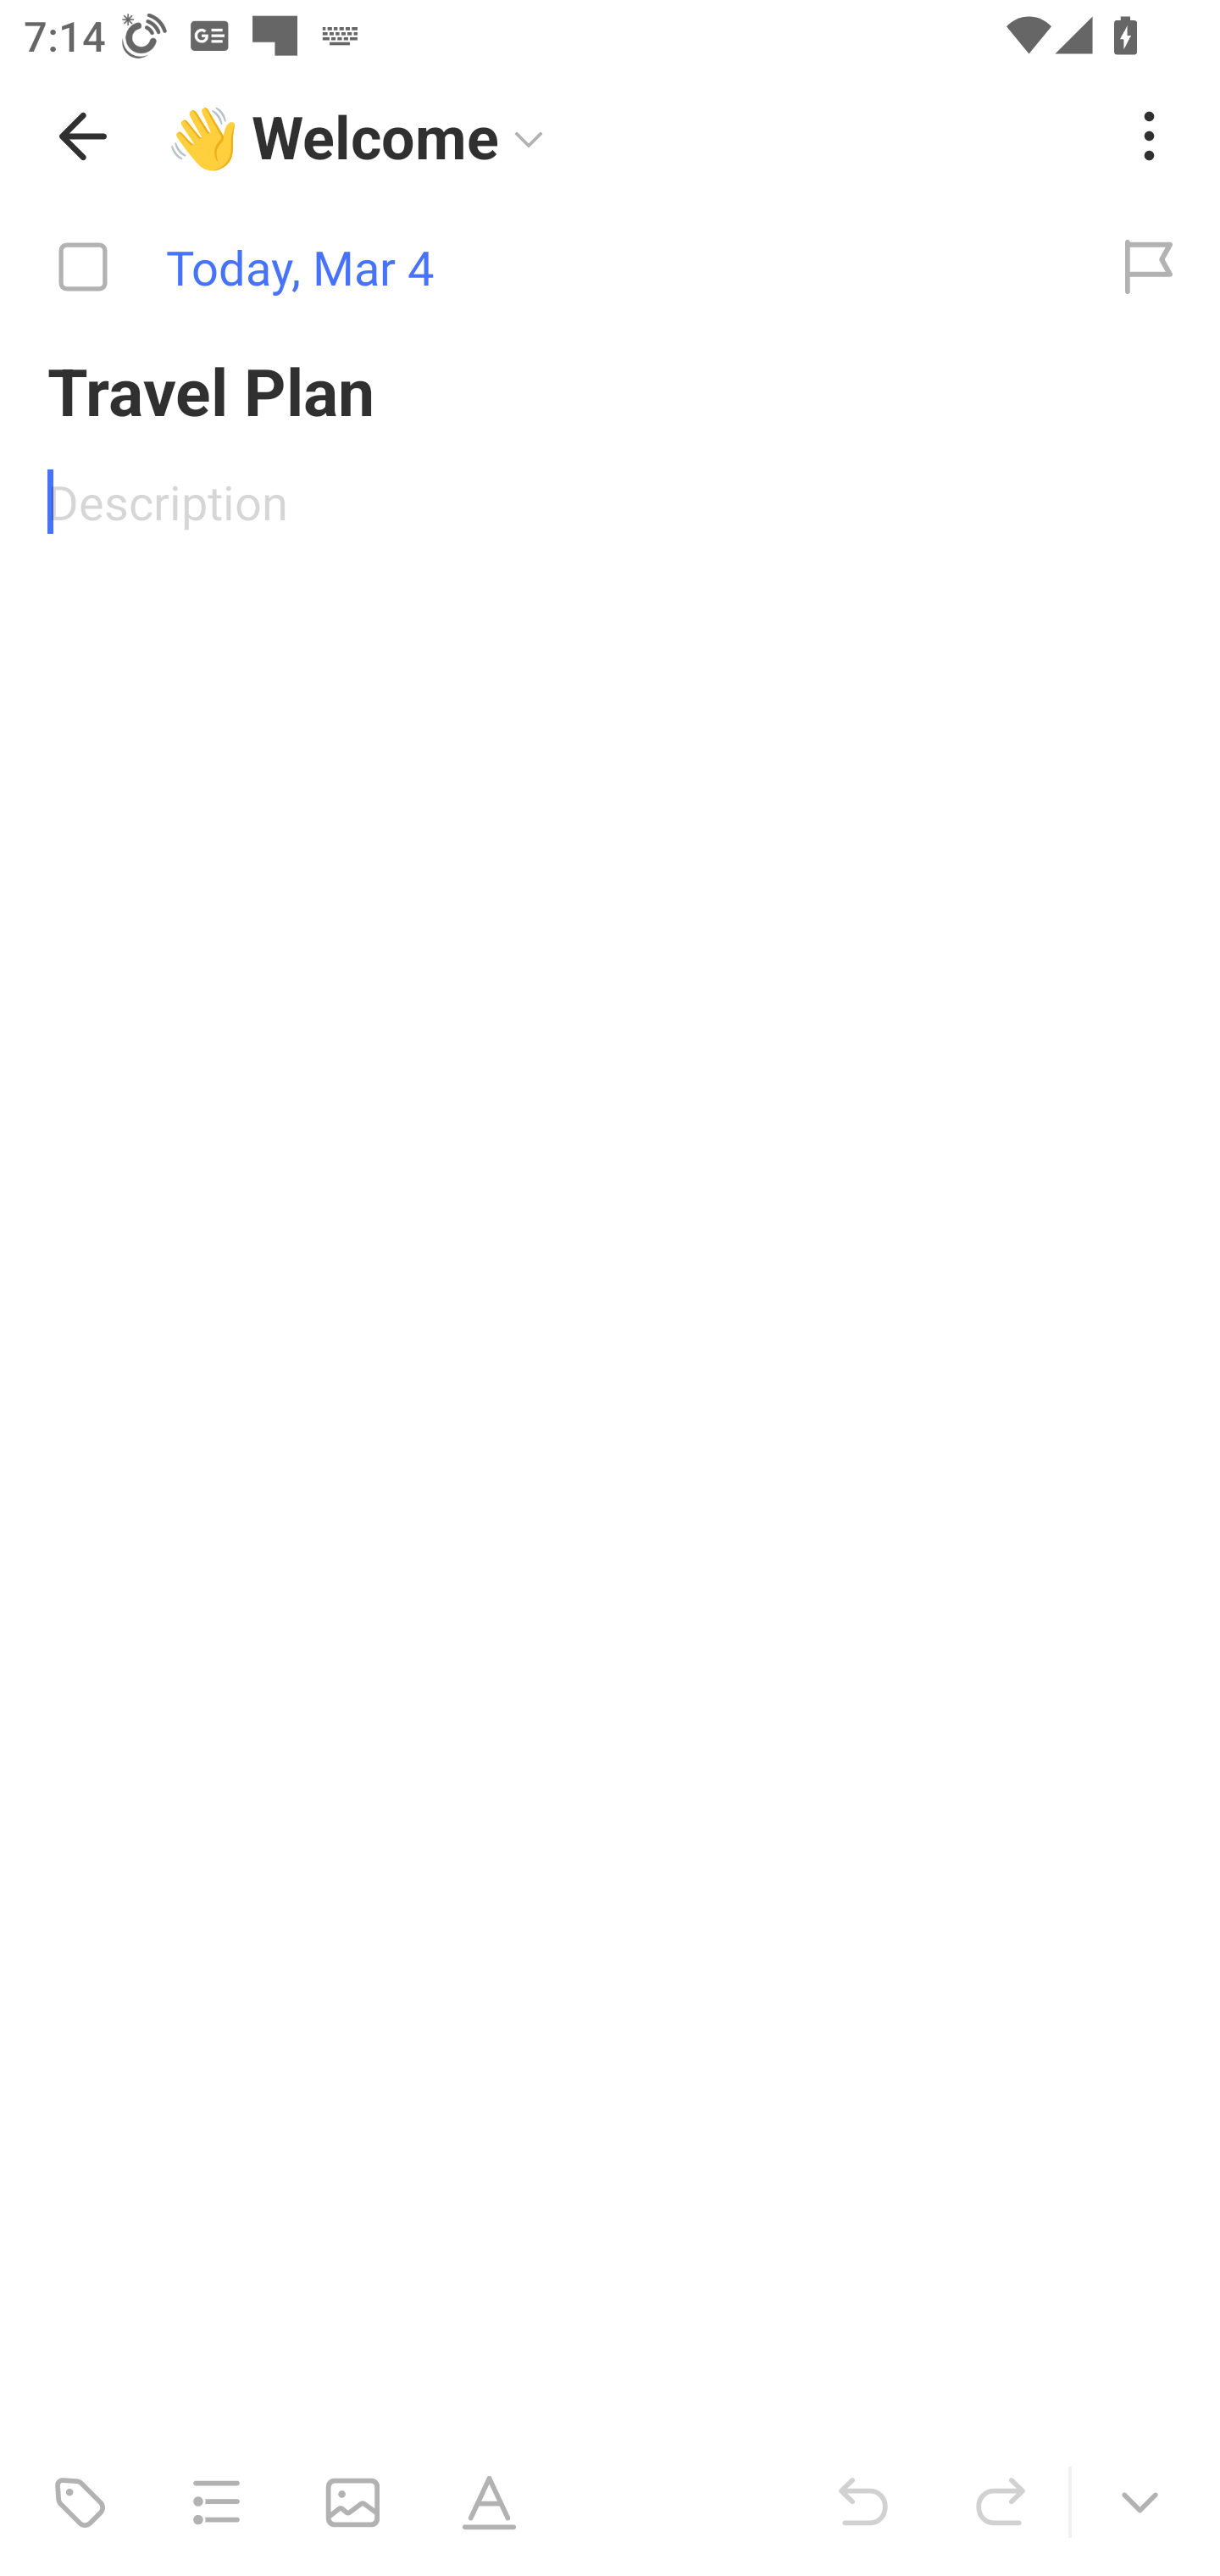 This screenshot has width=1220, height=2576. Describe the element at coordinates (610, 390) in the screenshot. I see `Travel Plan` at that location.